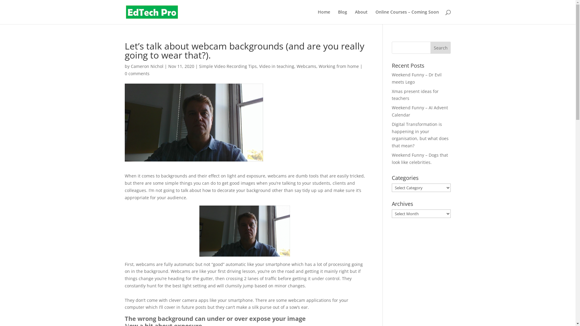 The image size is (580, 326). Describe the element at coordinates (338, 66) in the screenshot. I see `Working from home` at that location.